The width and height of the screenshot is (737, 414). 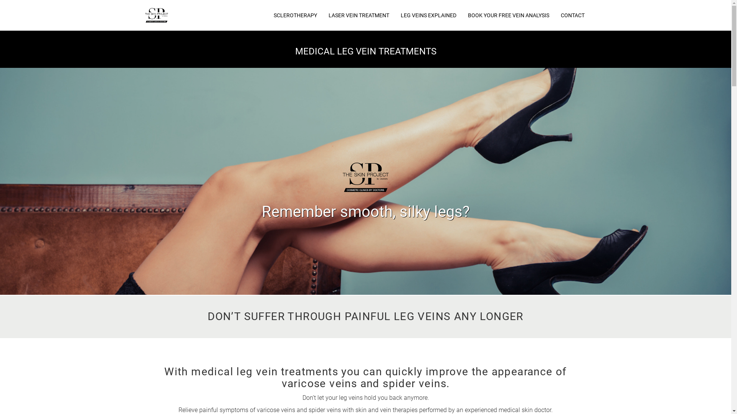 I want to click on BOOK YOUR FREE VEIN ANALYSIS, so click(x=508, y=15).